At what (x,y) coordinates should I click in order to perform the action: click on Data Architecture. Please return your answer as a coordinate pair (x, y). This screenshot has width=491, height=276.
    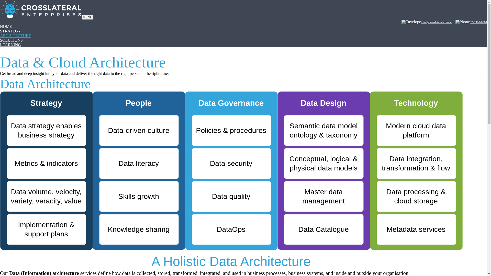
    Looking at the image, I should click on (231, 180).